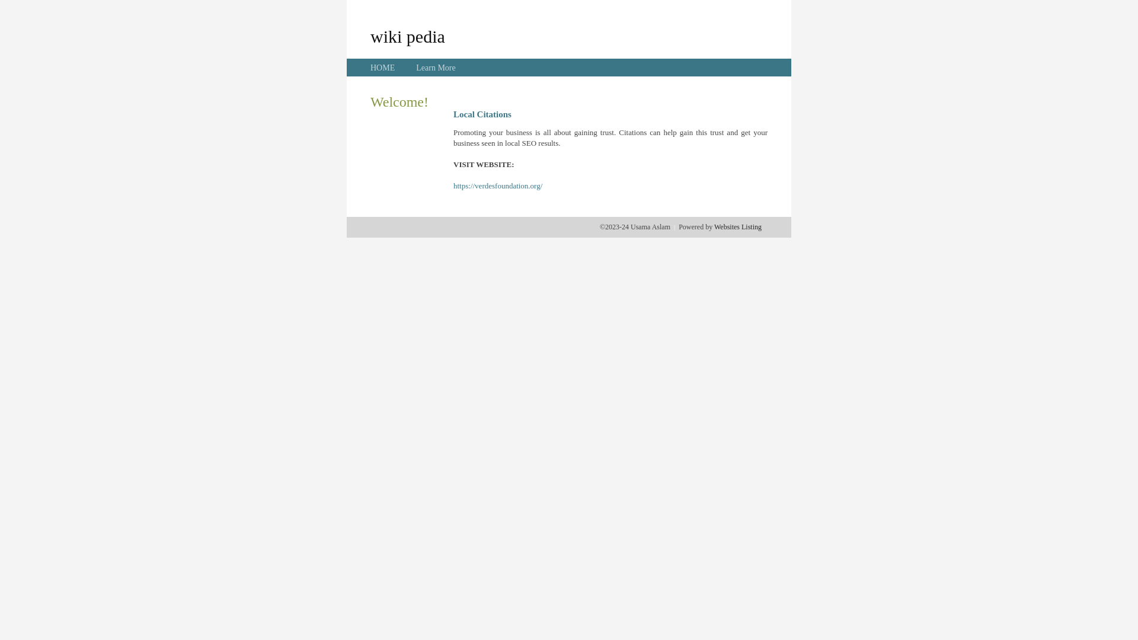 The width and height of the screenshot is (1138, 640). I want to click on https://verdesfoundation.org/, so click(498, 186).